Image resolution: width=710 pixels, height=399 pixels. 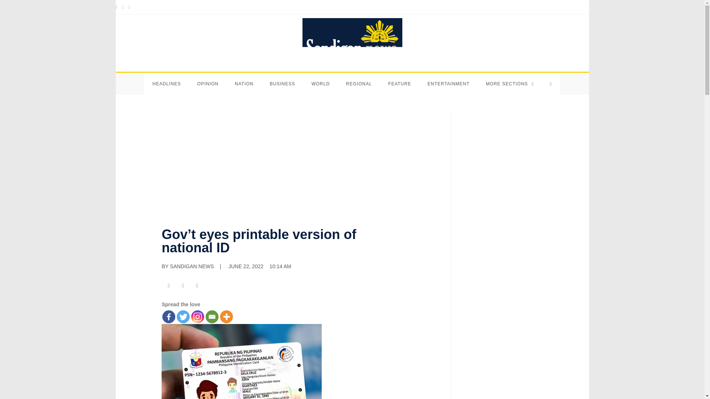 I want to click on More, so click(x=226, y=317).